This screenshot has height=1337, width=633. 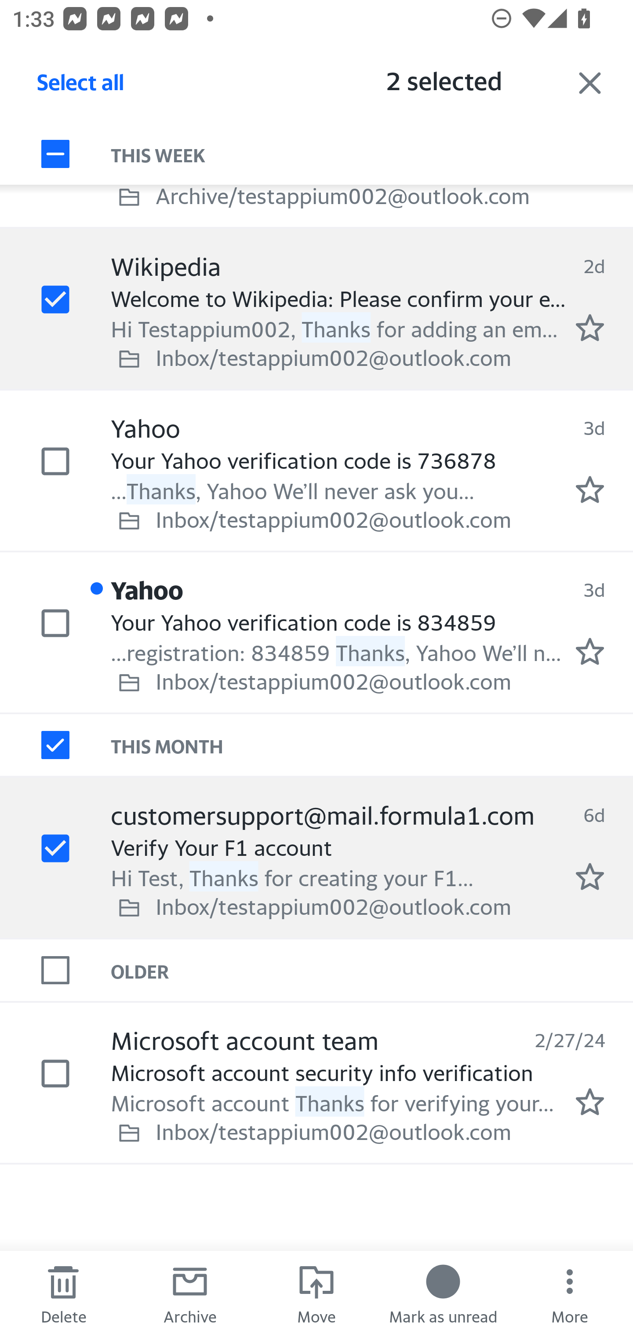 I want to click on Mark as starred., so click(x=590, y=652).